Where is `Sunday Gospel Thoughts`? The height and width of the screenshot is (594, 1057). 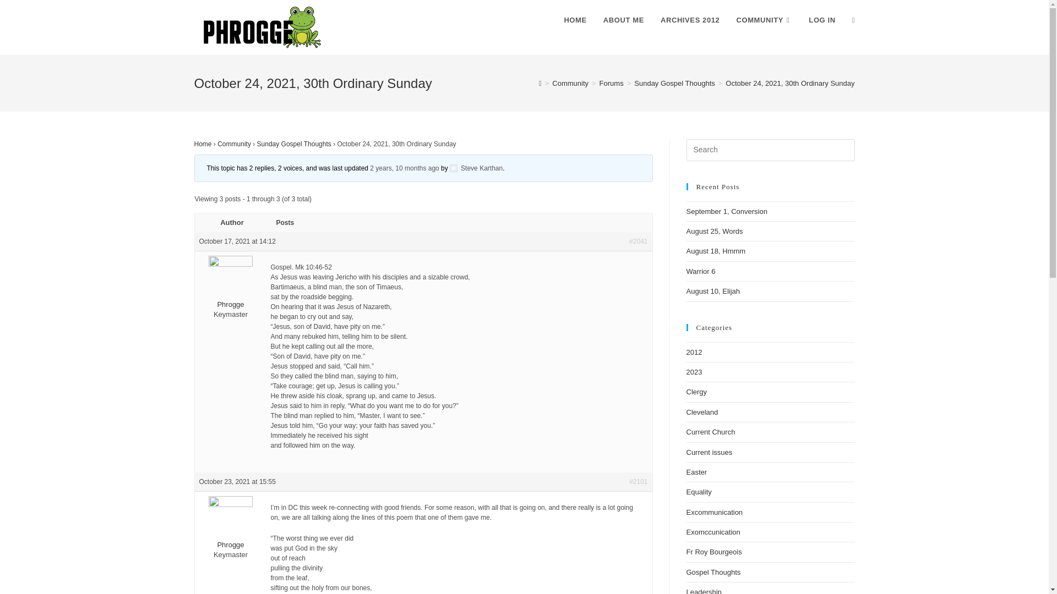 Sunday Gospel Thoughts is located at coordinates (674, 82).